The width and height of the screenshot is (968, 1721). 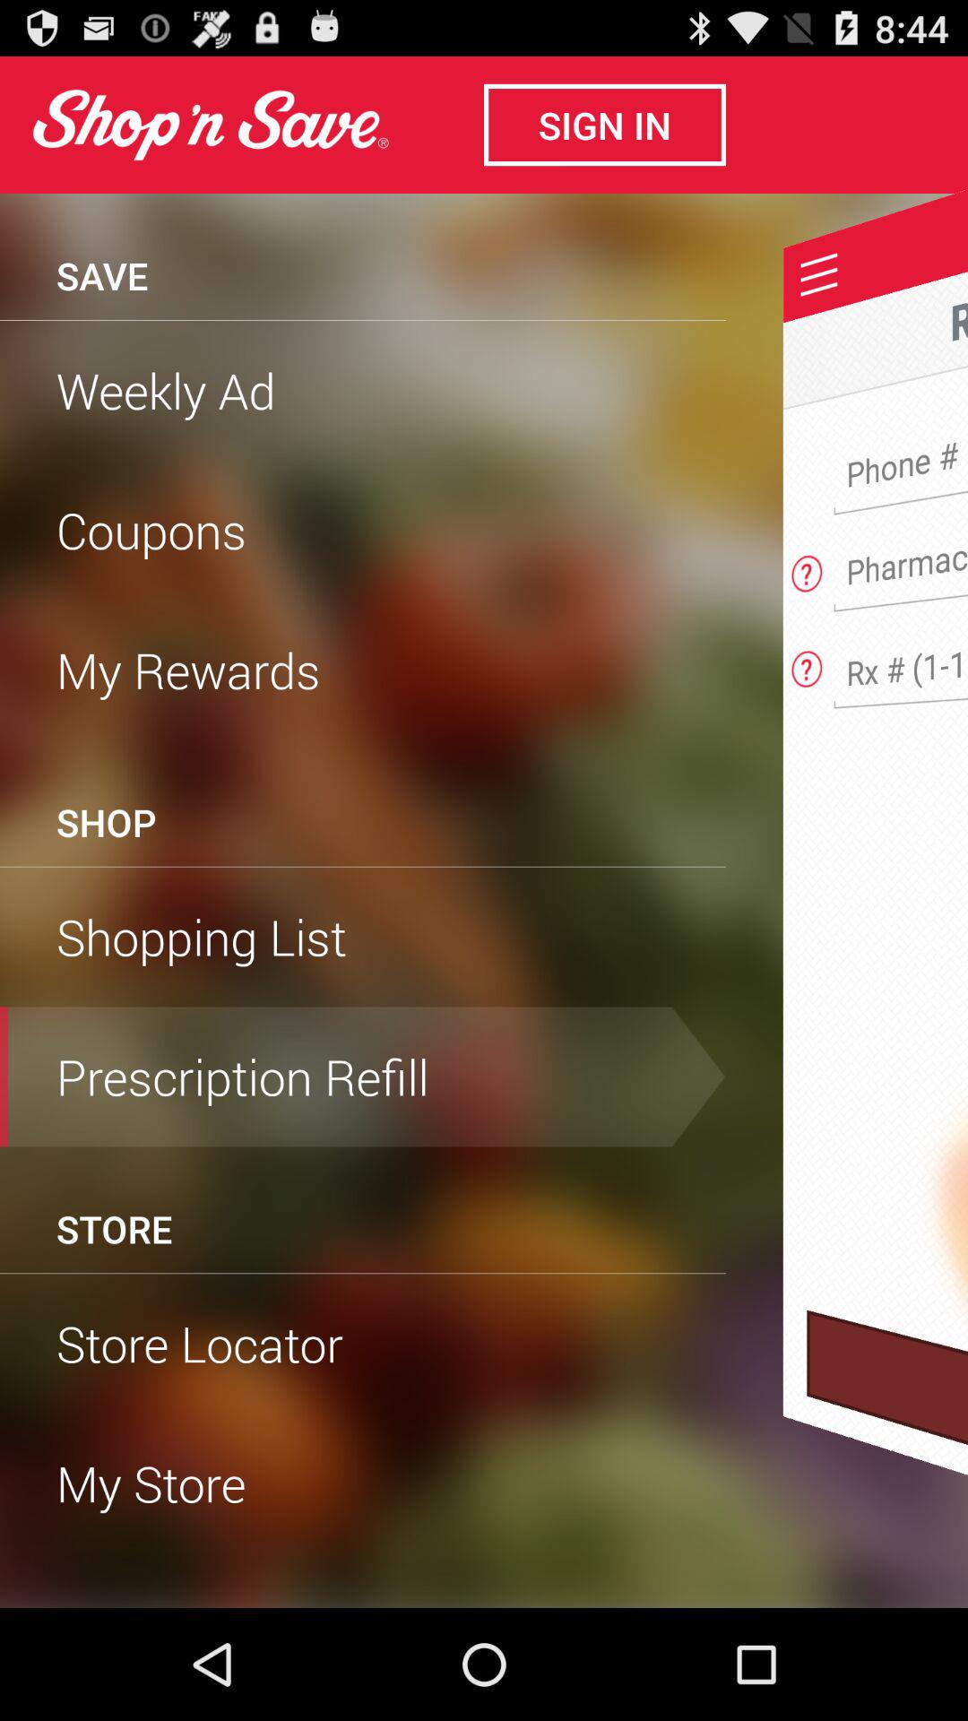 What do you see at coordinates (605, 125) in the screenshot?
I see `tap sign in button` at bounding box center [605, 125].